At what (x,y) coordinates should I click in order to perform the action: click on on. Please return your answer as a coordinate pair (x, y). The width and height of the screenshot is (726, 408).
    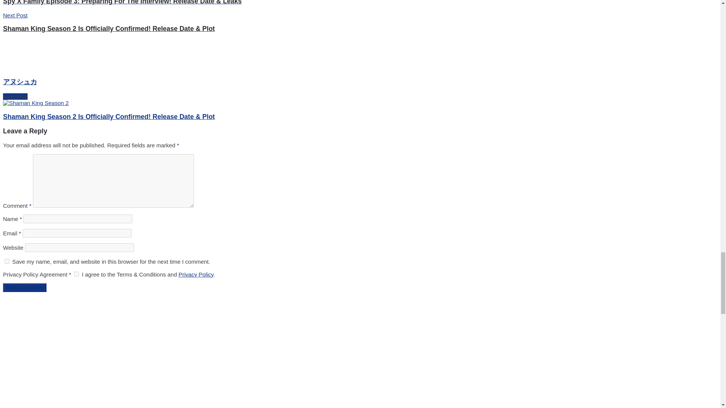
    Looking at the image, I should click on (76, 274).